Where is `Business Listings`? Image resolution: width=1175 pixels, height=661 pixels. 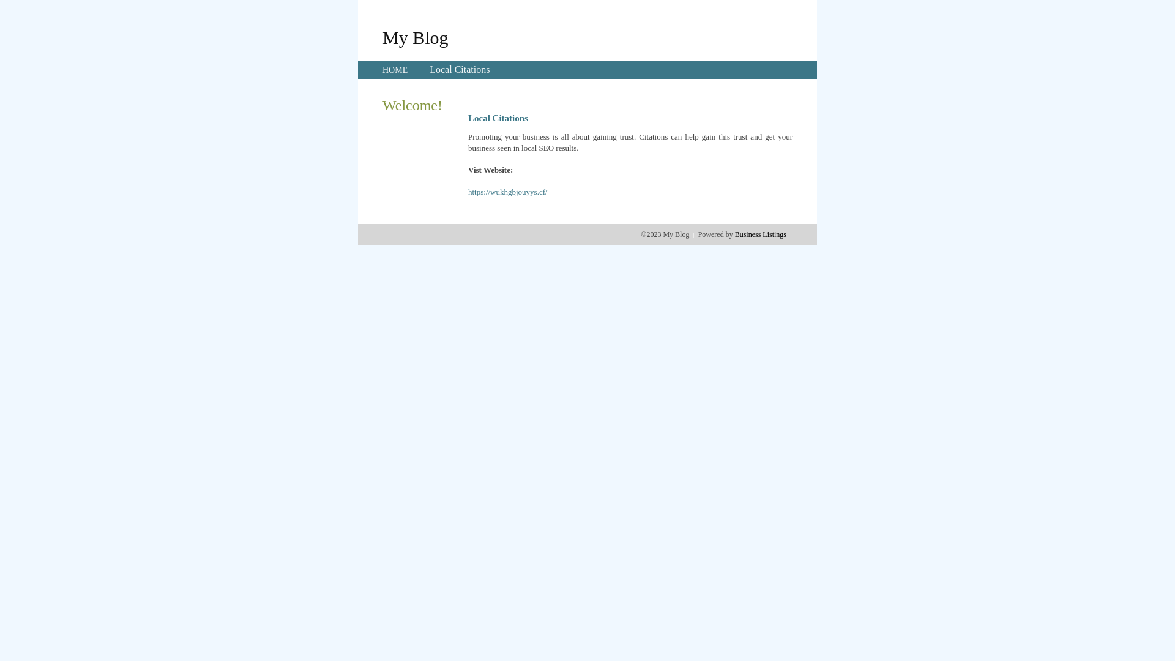
Business Listings is located at coordinates (761, 234).